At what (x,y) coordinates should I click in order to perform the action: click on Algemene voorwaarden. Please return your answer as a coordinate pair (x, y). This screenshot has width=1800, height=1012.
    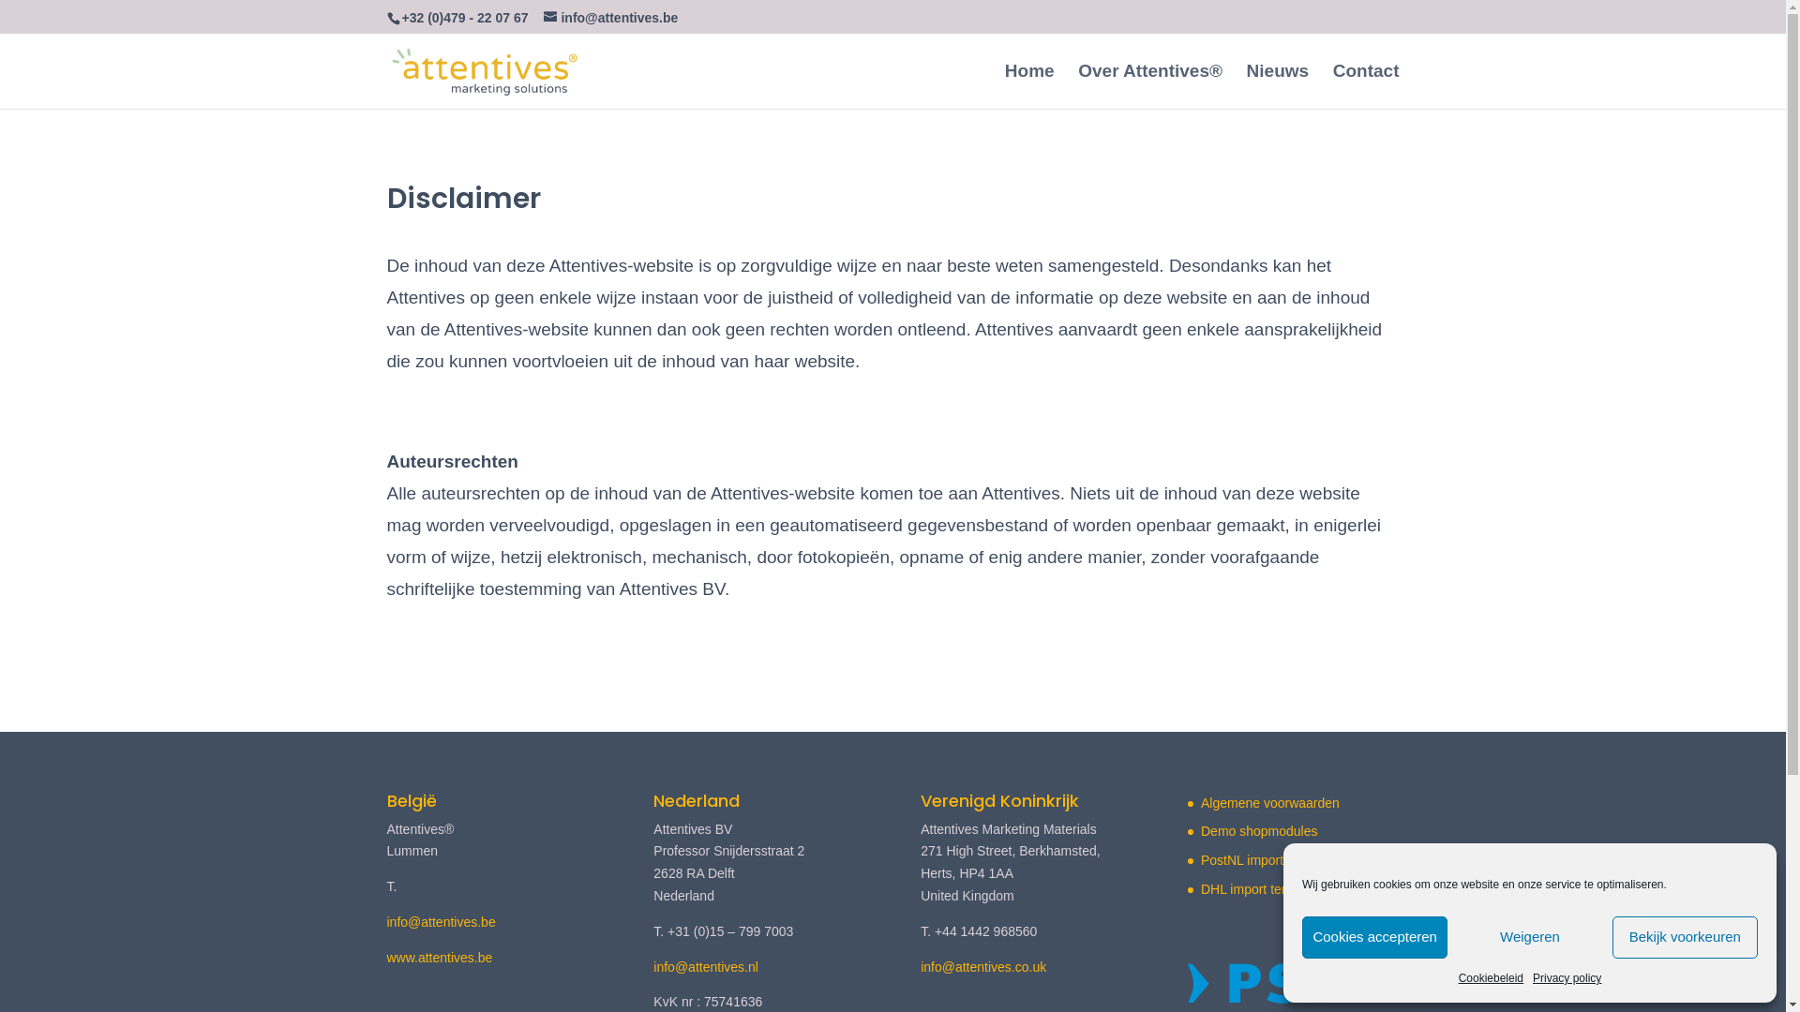
    Looking at the image, I should click on (1270, 803).